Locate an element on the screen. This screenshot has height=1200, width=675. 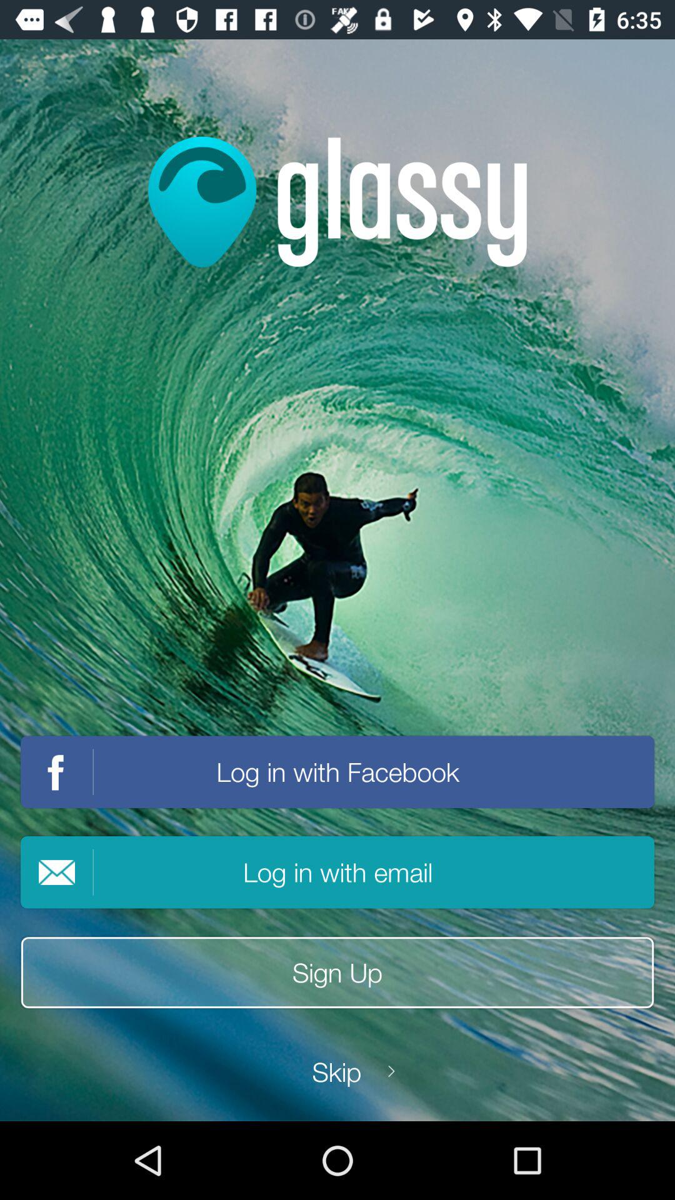
turn off icon below the sign up is located at coordinates (337, 1071).